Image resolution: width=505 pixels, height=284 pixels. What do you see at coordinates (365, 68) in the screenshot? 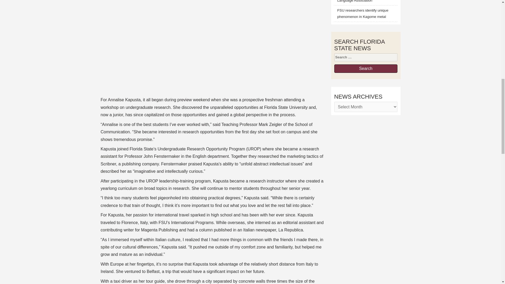
I see `Search` at bounding box center [365, 68].